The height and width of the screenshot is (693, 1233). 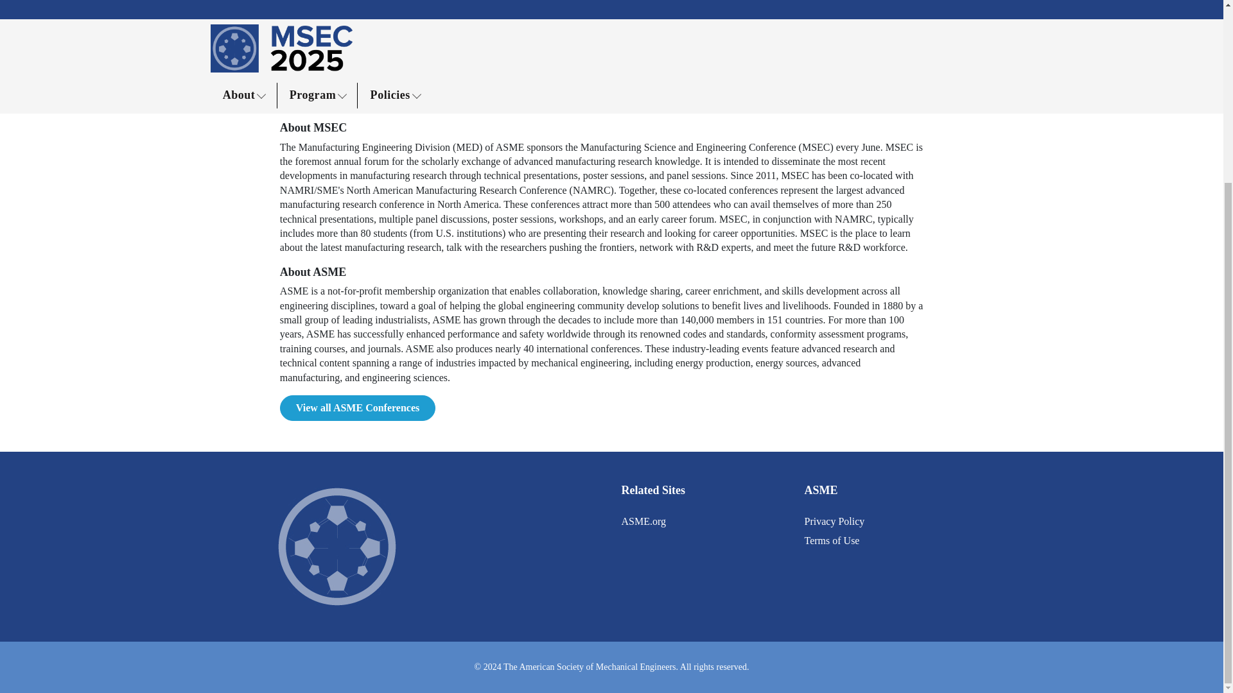 What do you see at coordinates (319, 19) in the screenshot?
I see `Manufacturing Science and Engineering Conference` at bounding box center [319, 19].